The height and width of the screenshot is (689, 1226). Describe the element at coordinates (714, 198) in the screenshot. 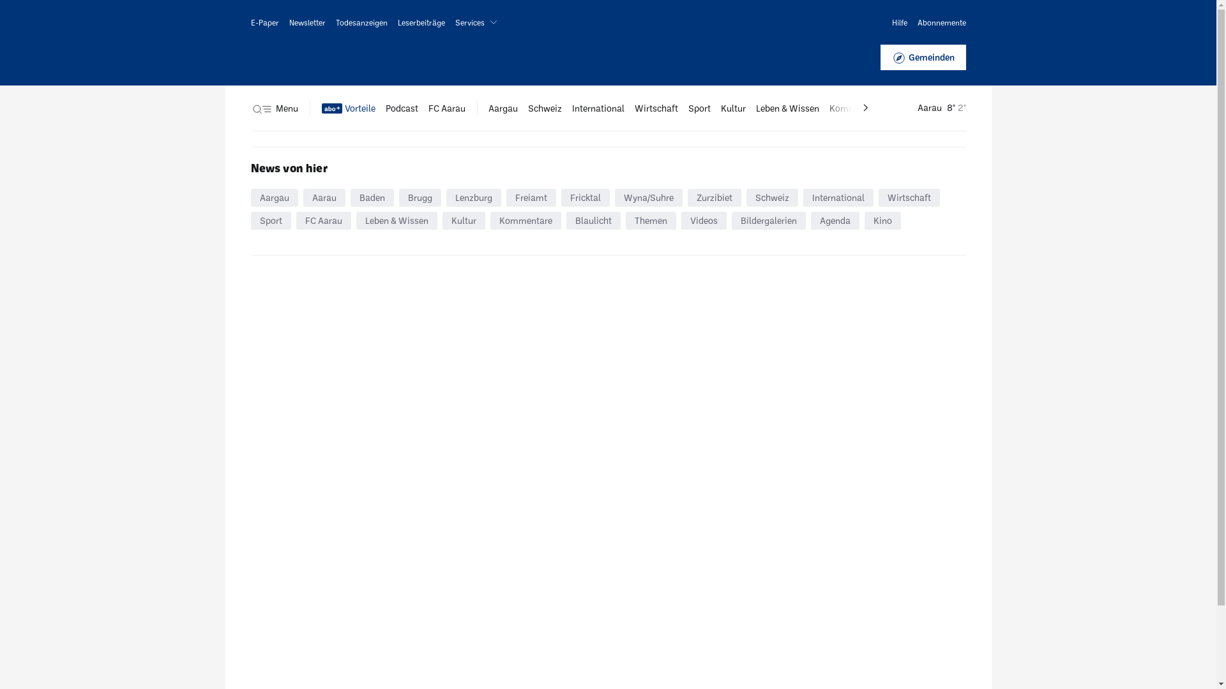

I see `Zurzibiet` at that location.